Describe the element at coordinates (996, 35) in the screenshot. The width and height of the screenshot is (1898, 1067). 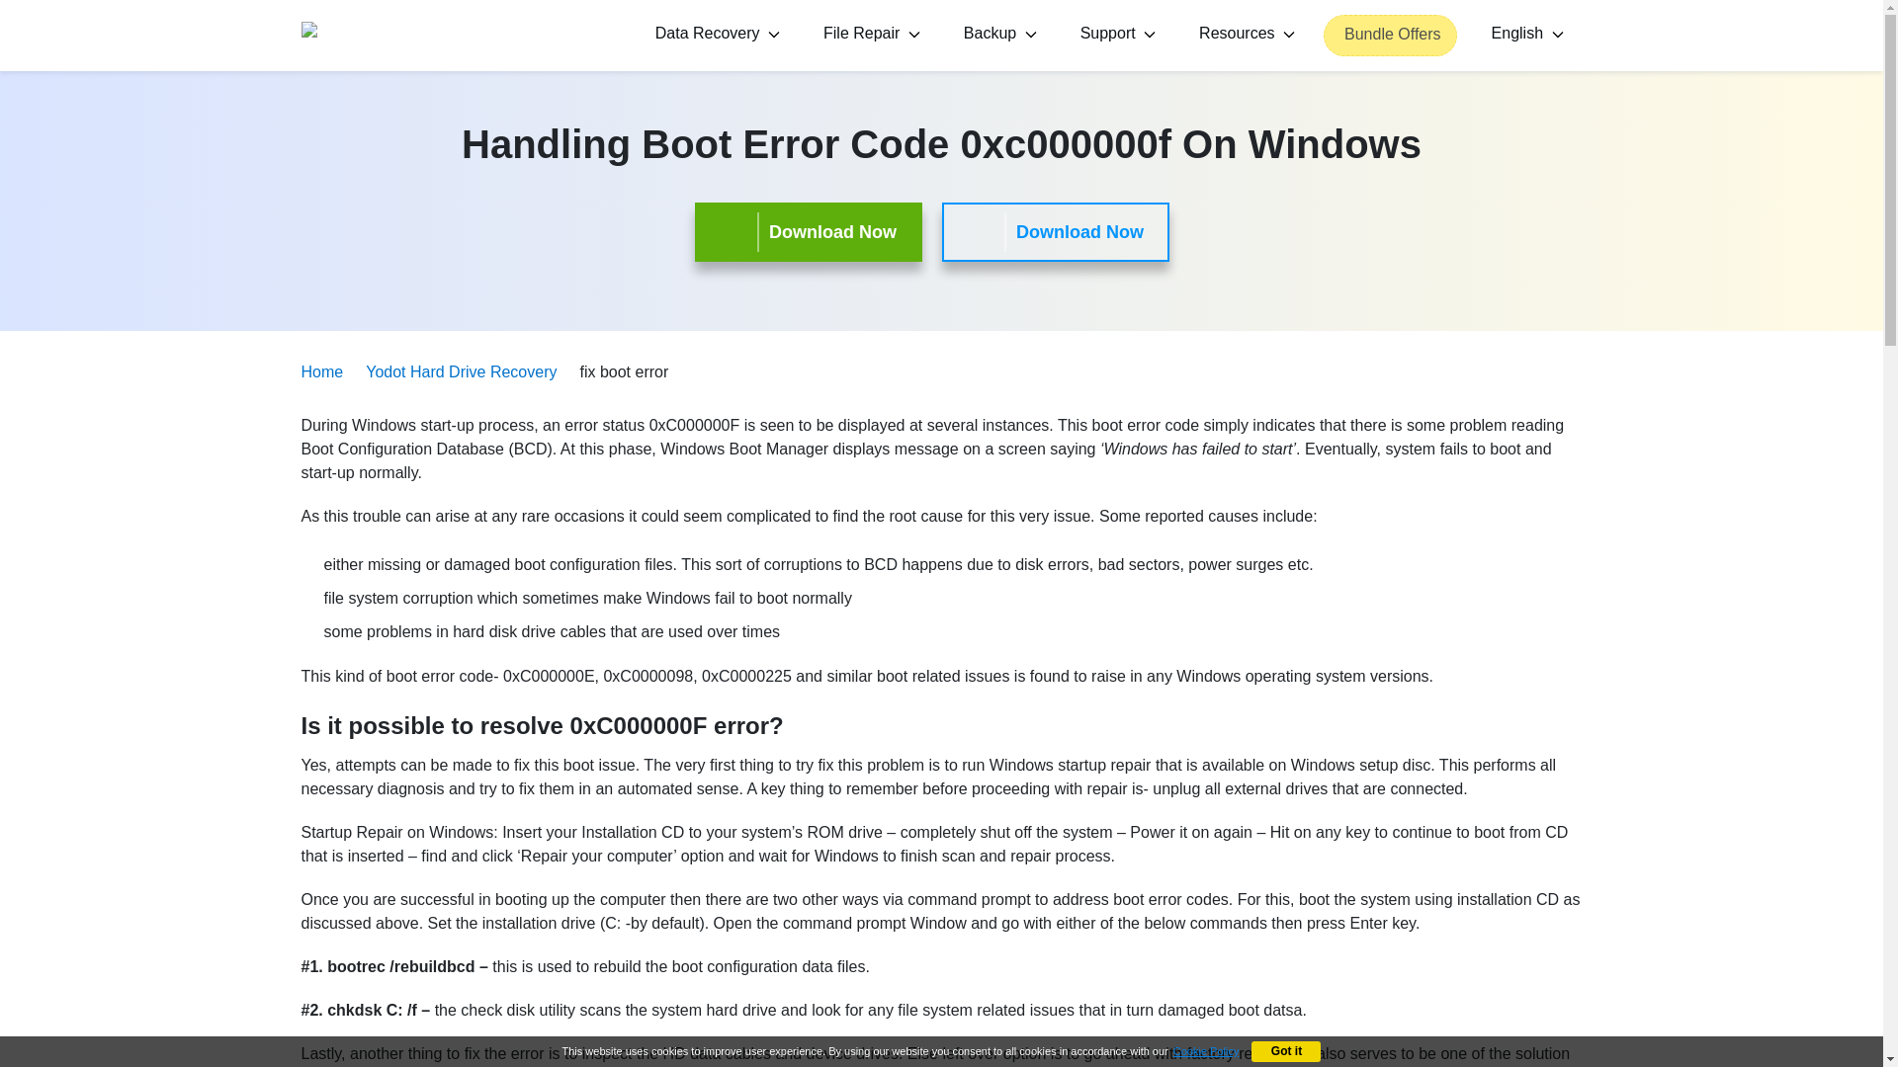
I see `Backup` at that location.